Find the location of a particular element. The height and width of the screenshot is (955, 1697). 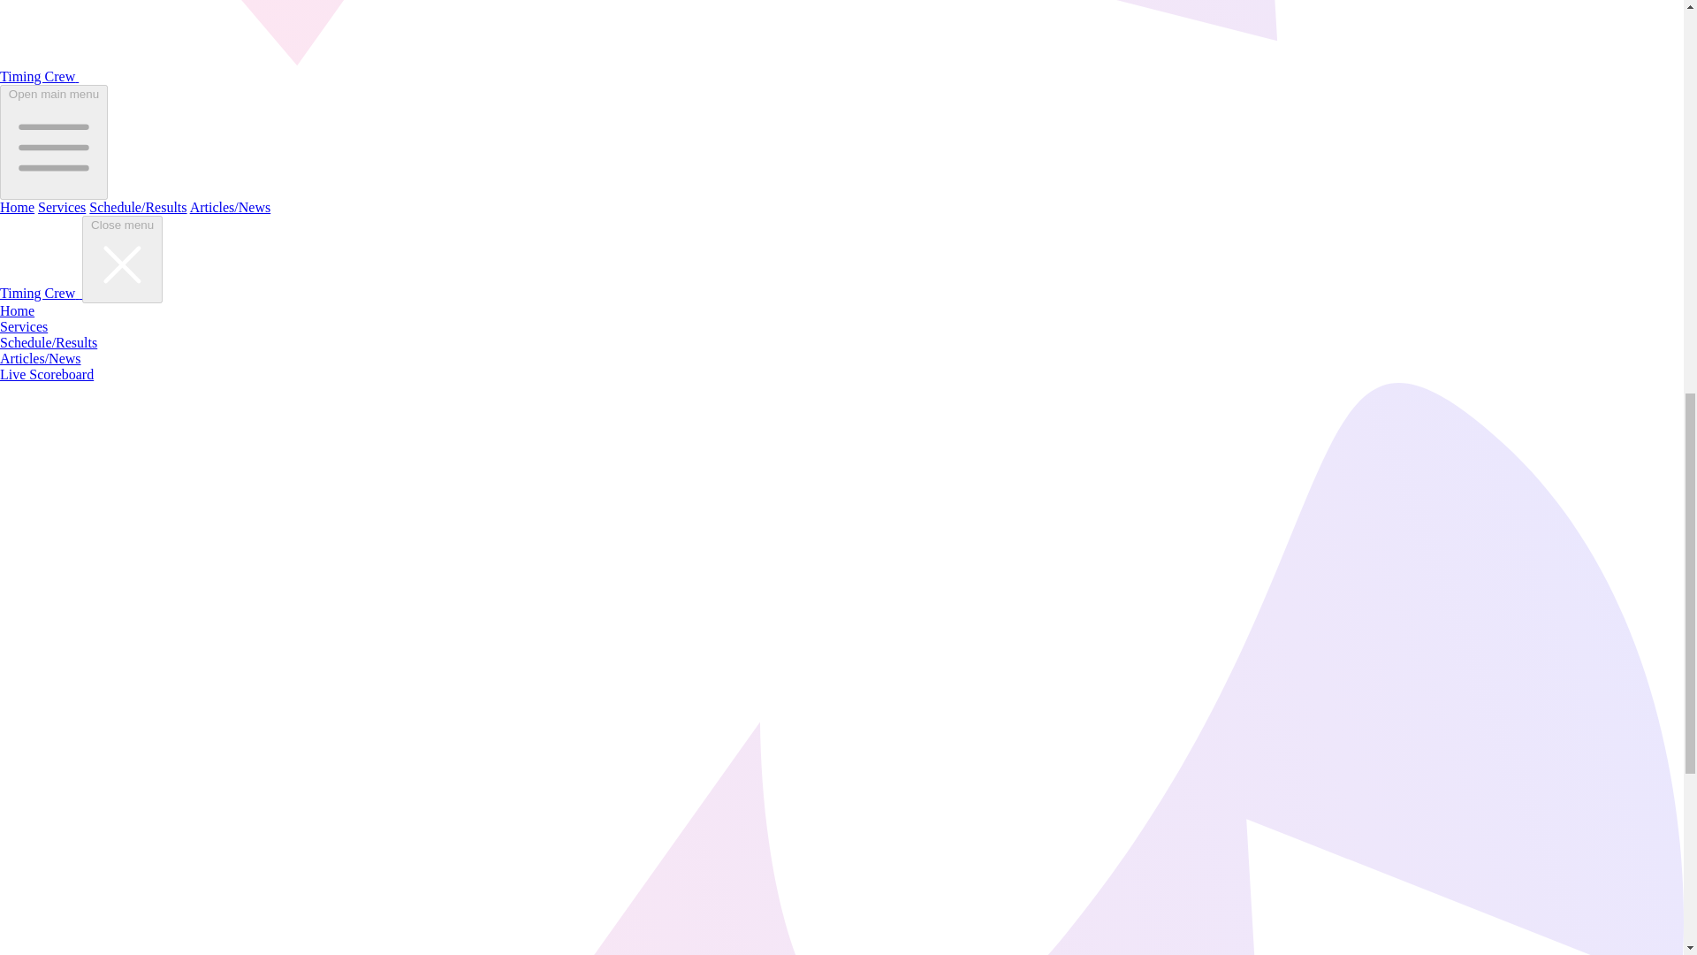

Home is located at coordinates (17, 310).